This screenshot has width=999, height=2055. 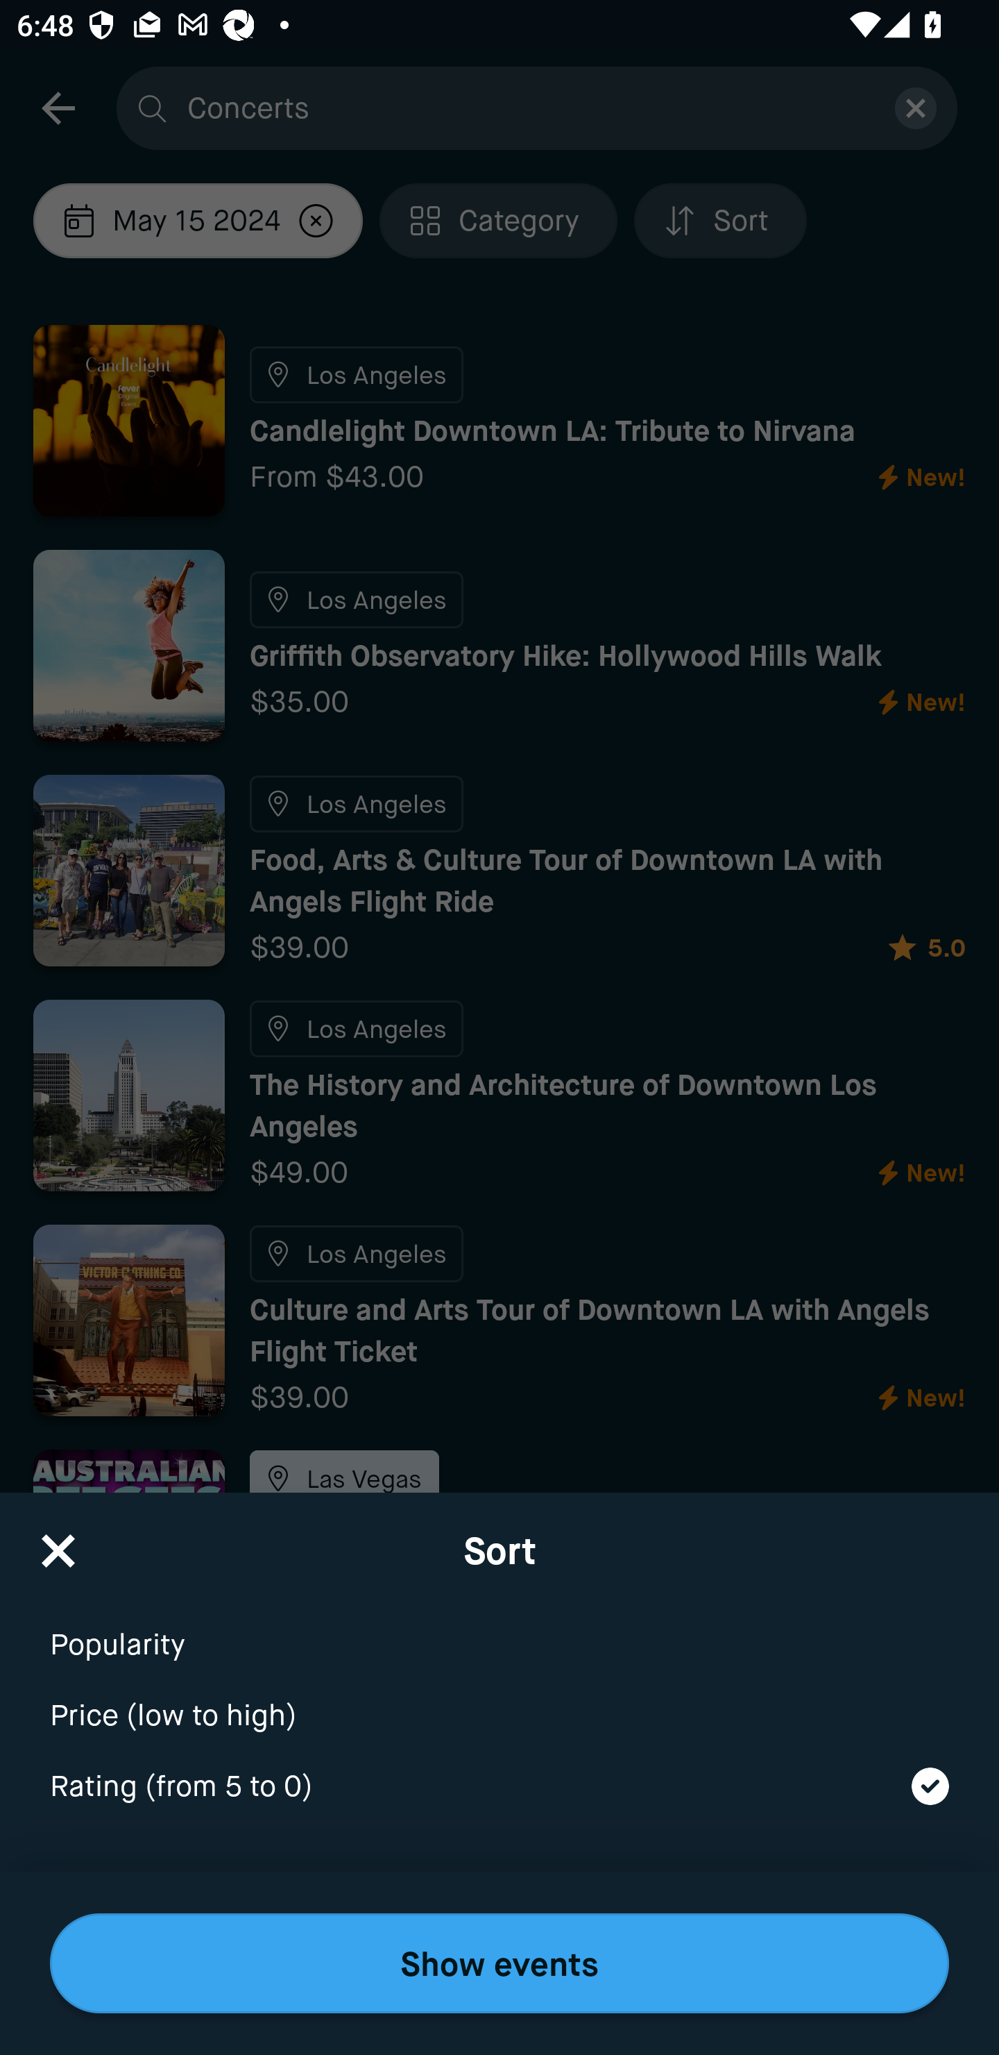 What do you see at coordinates (499, 1629) in the screenshot?
I see `Popularity` at bounding box center [499, 1629].